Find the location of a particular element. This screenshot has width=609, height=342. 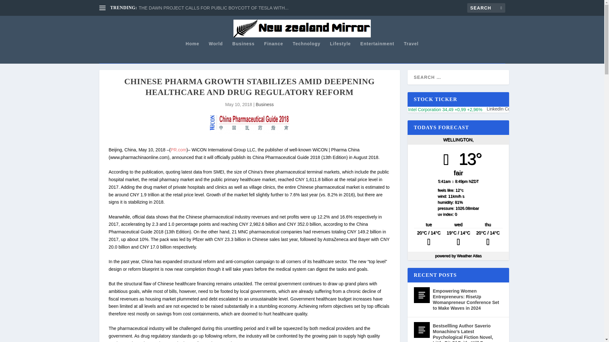

THE DAWN PROJECT CALLS FOR PUBLIC BOYCOTT OF TESLA WITH... is located at coordinates (213, 8).